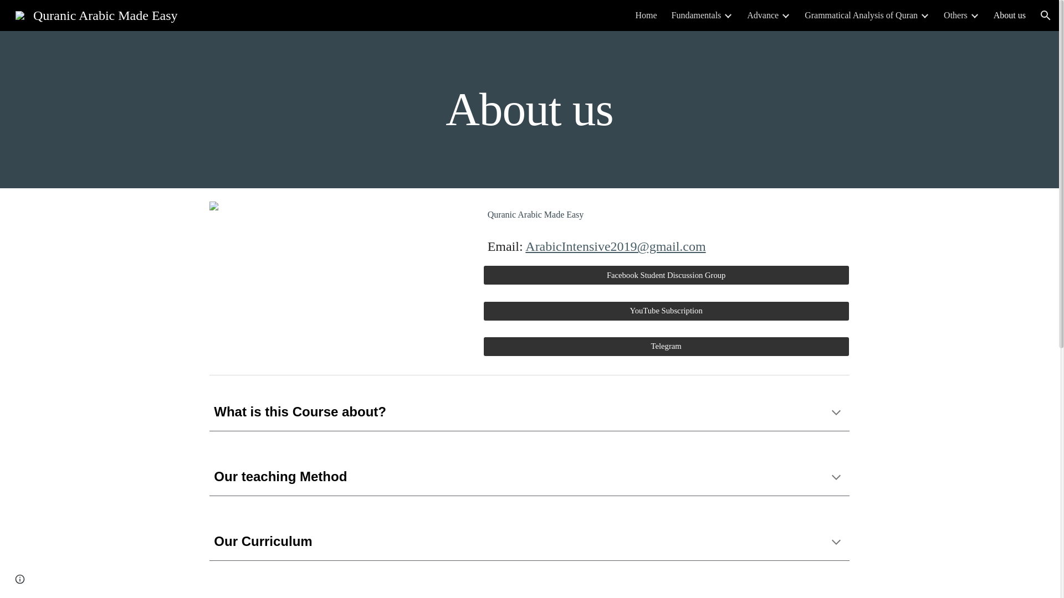  I want to click on Grammatical Analysis of Quran, so click(861, 16).